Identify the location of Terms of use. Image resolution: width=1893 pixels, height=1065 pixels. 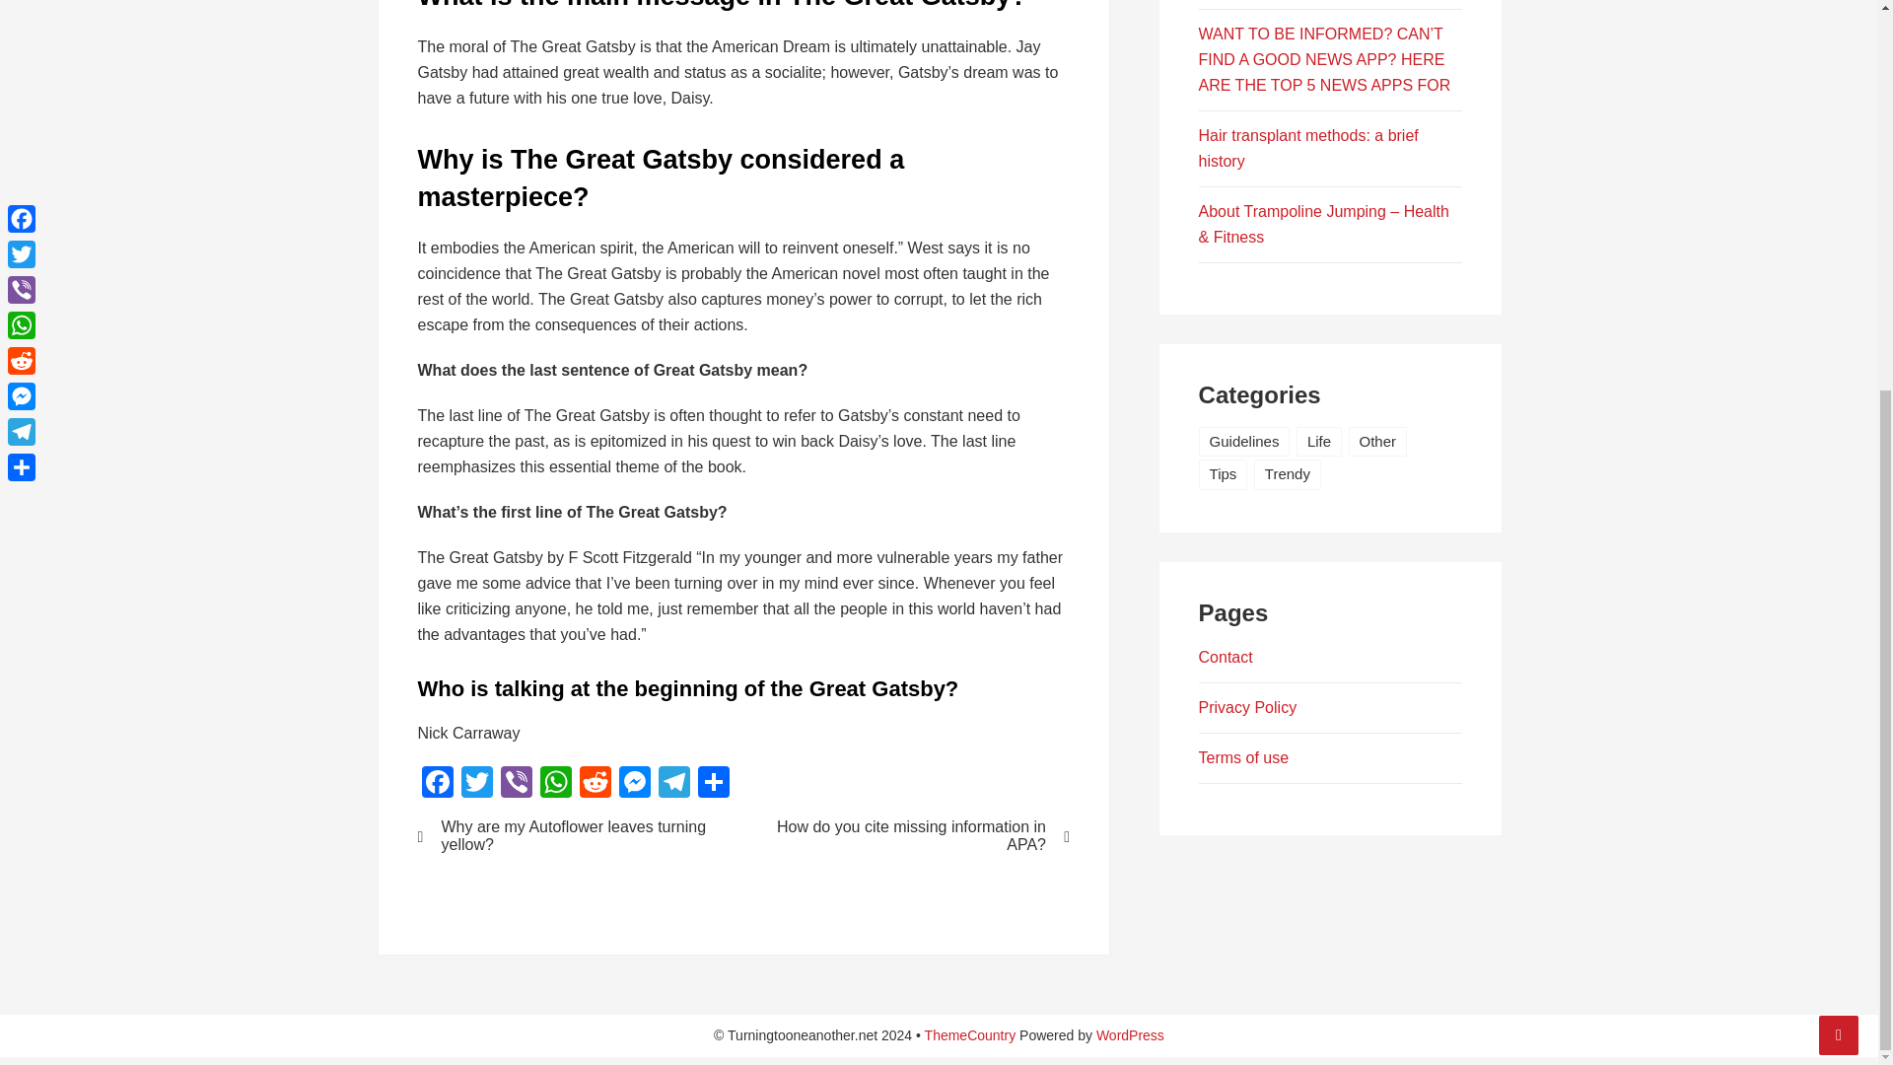
(1243, 757).